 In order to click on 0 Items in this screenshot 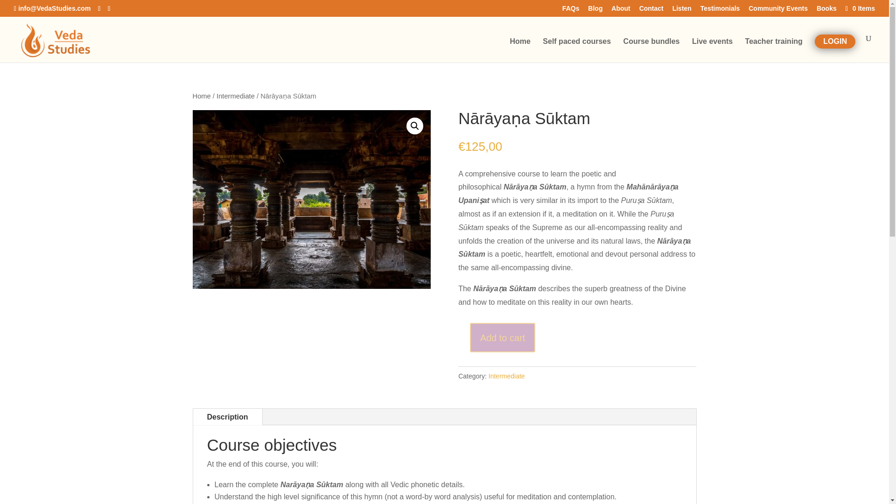, I will do `click(860, 8)`.